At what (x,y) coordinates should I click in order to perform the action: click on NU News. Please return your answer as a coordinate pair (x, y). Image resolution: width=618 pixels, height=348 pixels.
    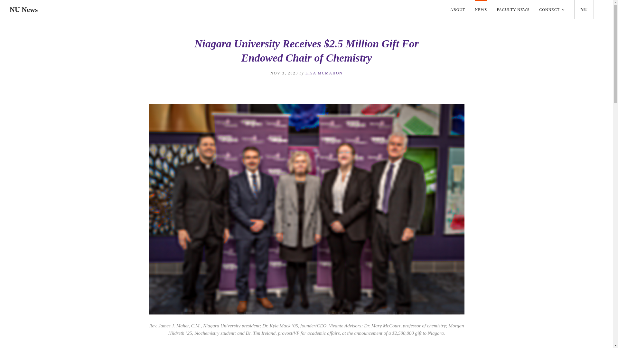
    Looking at the image, I should click on (24, 10).